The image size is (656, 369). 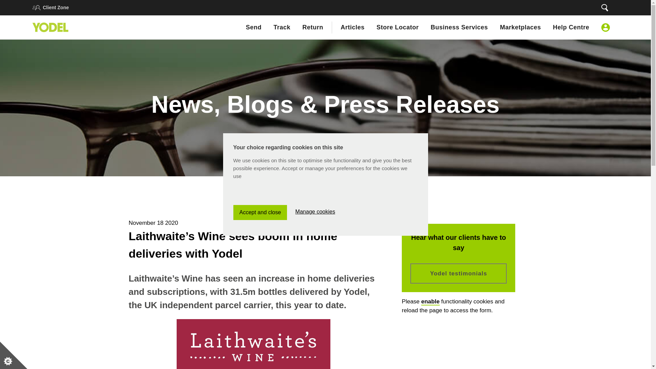 What do you see at coordinates (260, 284) in the screenshot?
I see `Accept and close` at bounding box center [260, 284].